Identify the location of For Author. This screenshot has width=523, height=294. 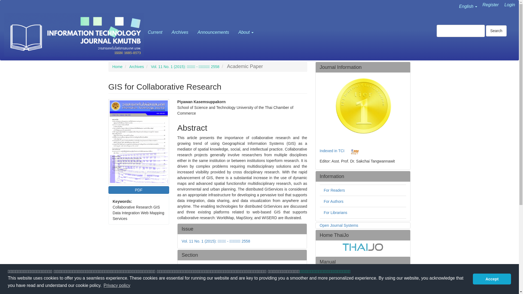
(332, 275).